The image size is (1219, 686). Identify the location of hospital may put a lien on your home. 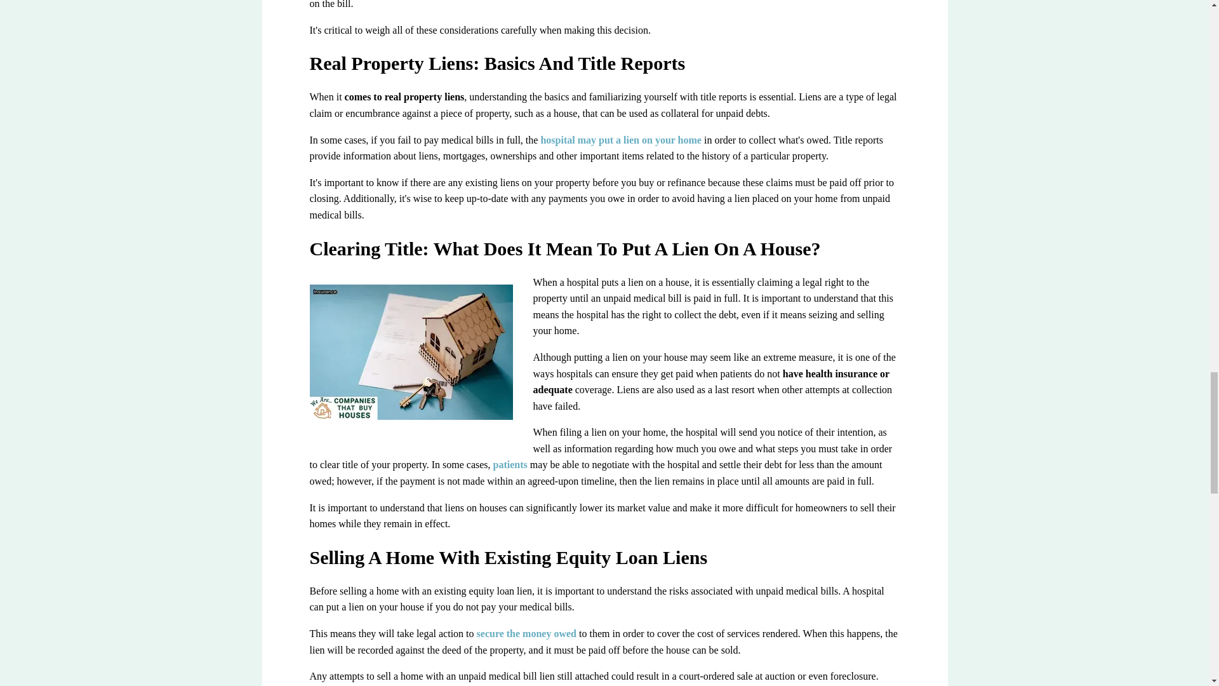
(621, 140).